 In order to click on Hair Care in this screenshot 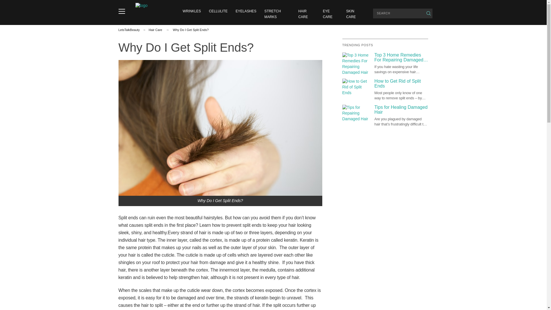, I will do `click(155, 30)`.